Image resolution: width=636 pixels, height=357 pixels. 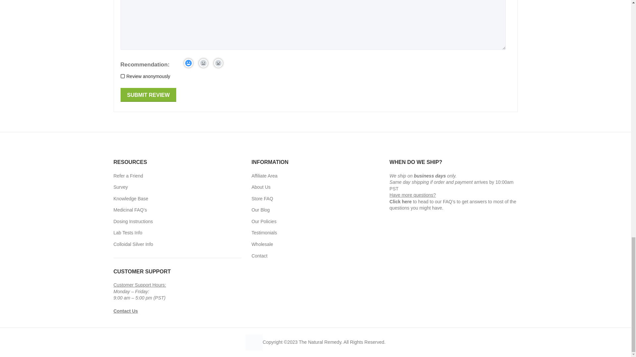 I want to click on Submit Review, so click(x=148, y=95).